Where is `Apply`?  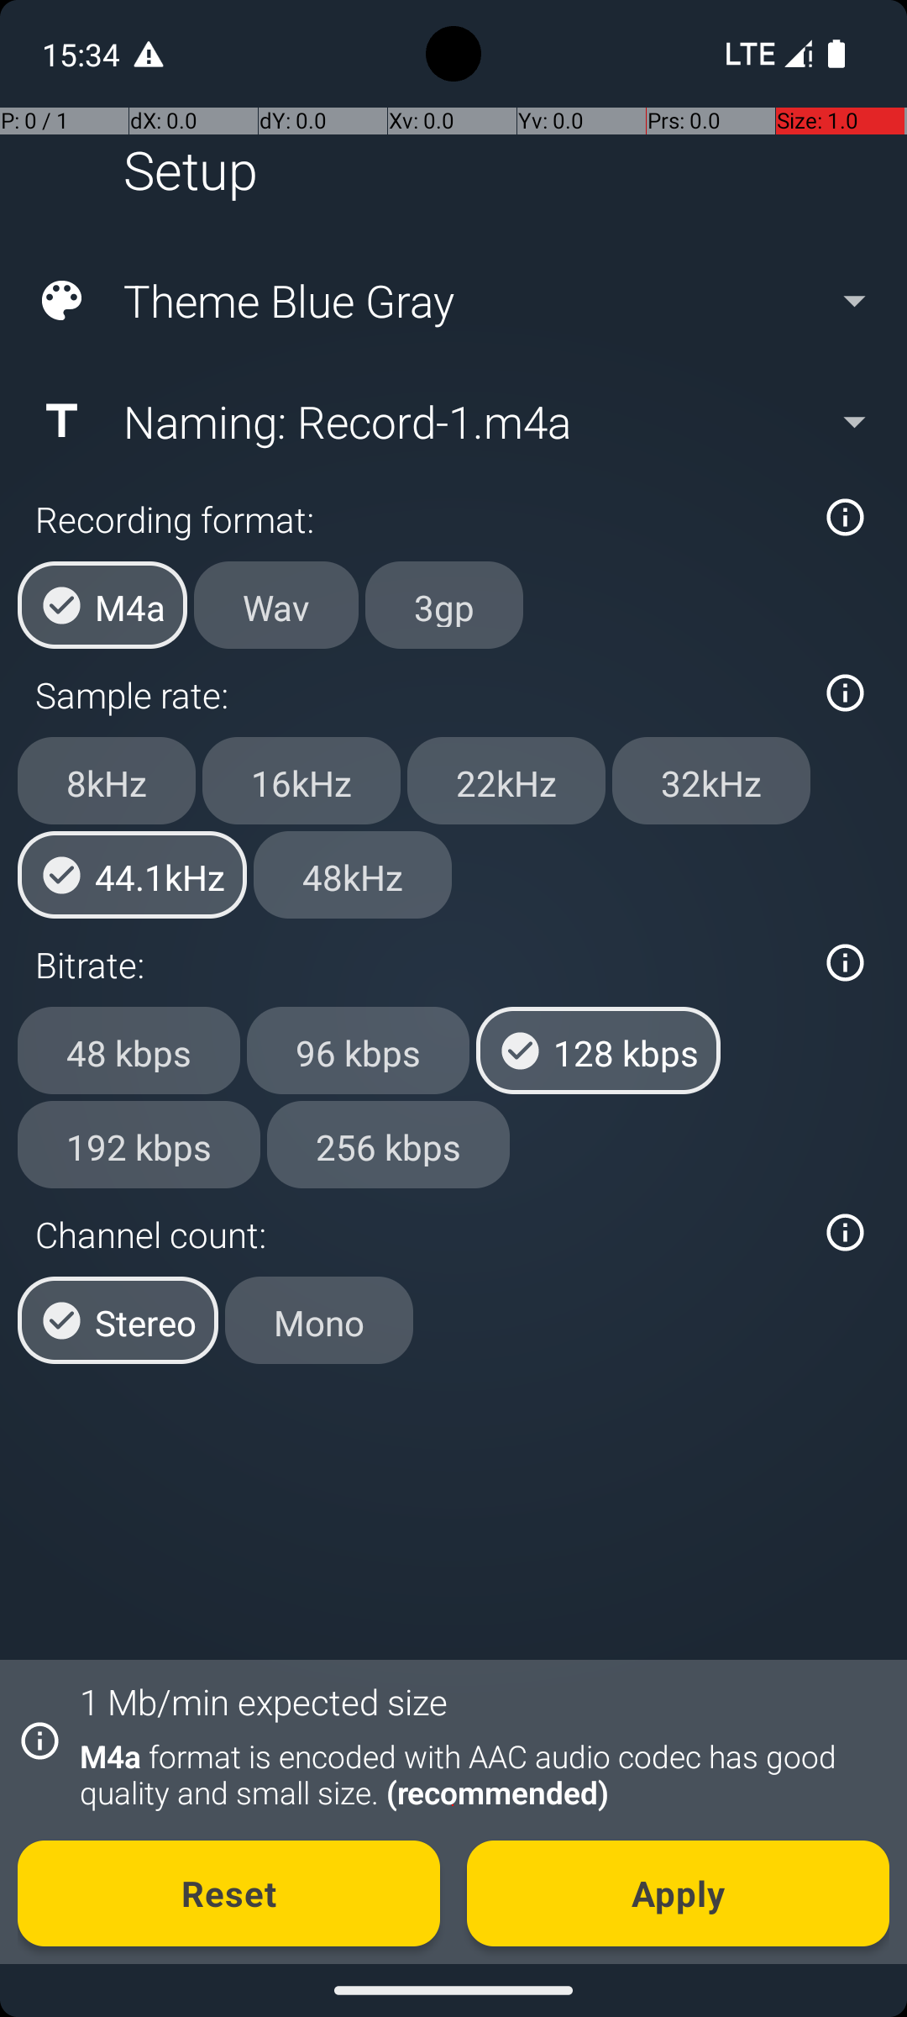 Apply is located at coordinates (679, 1893).